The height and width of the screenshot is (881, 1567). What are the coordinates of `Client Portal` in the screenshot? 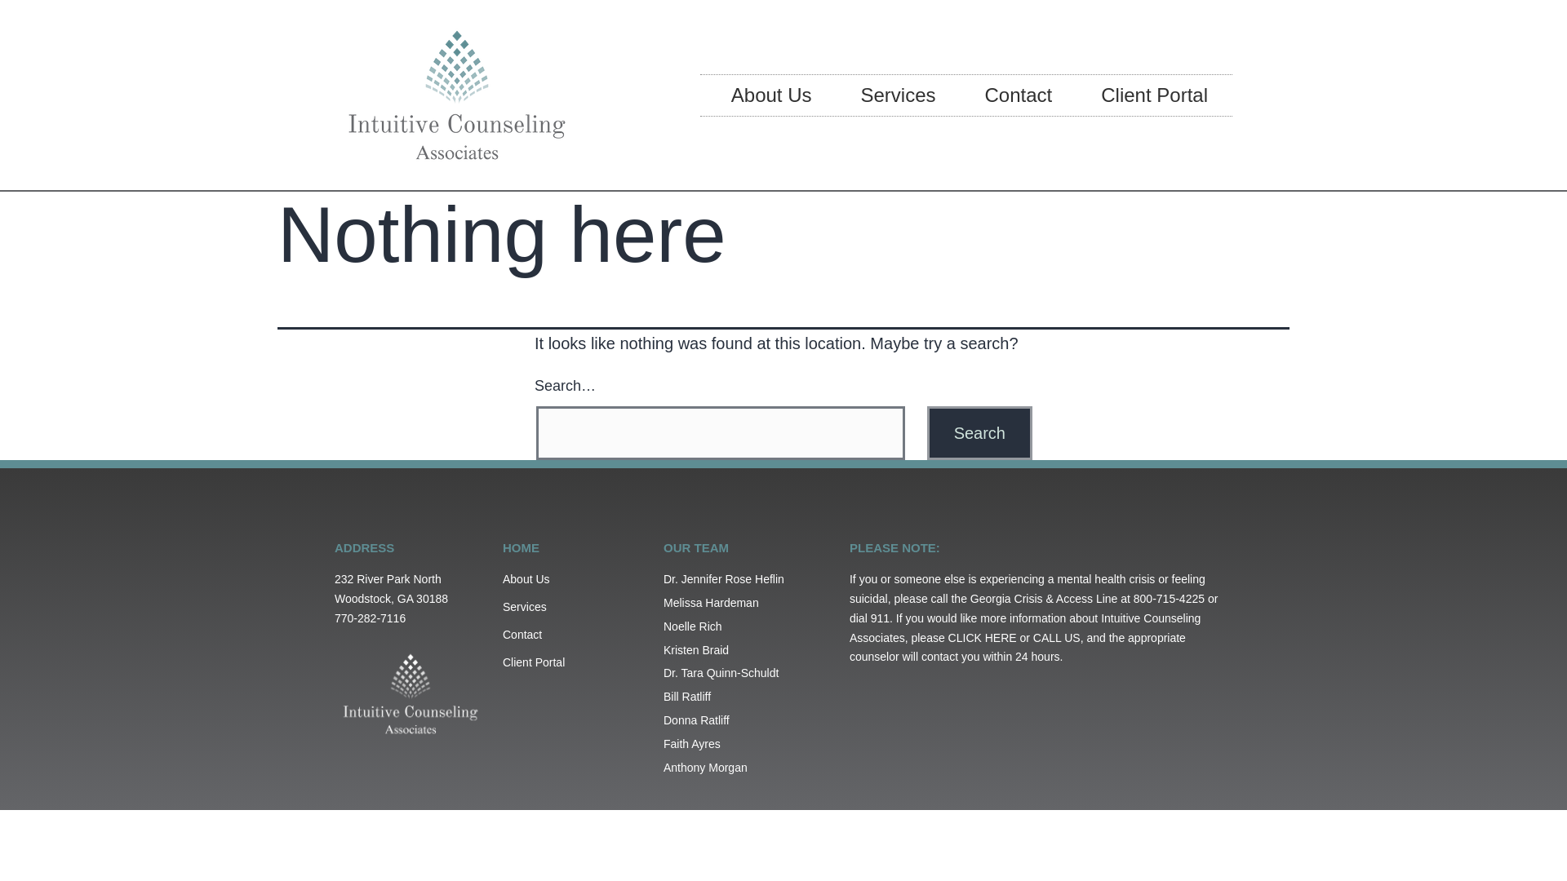 It's located at (1154, 95).